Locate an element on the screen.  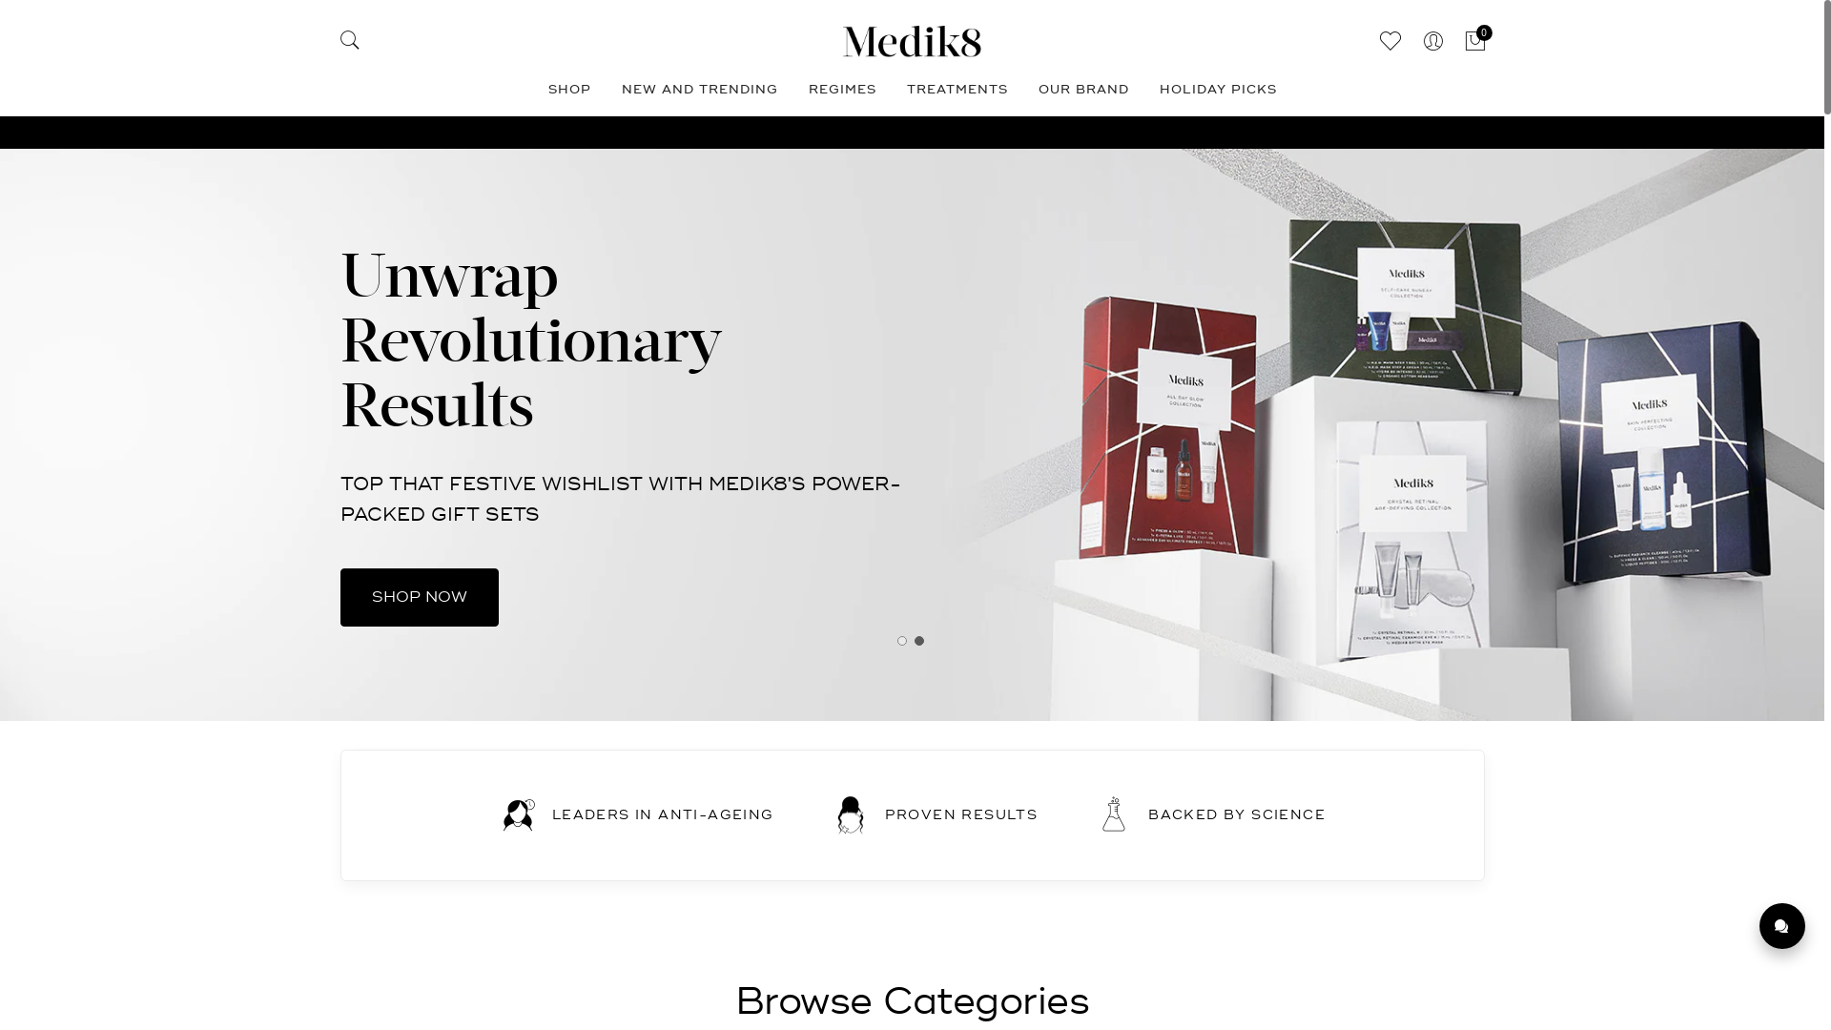
TREATMENTS is located at coordinates (957, 93).